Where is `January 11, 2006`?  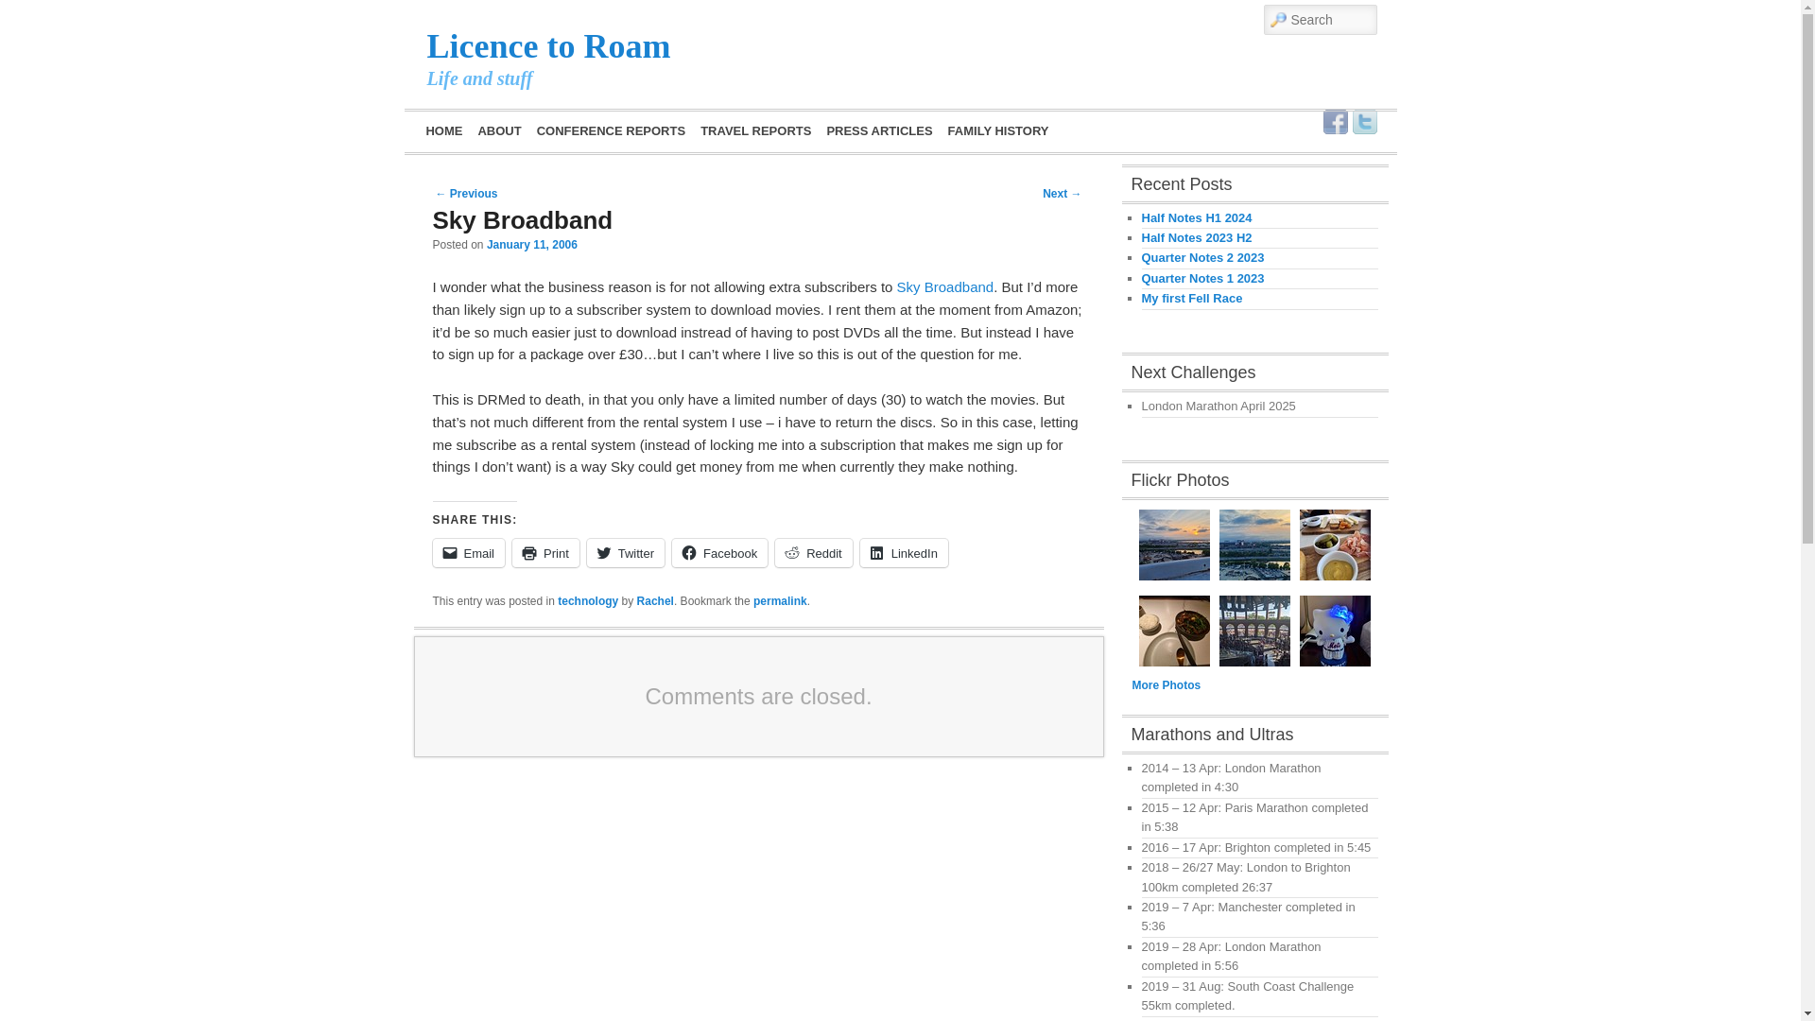 January 11, 2006 is located at coordinates (531, 244).